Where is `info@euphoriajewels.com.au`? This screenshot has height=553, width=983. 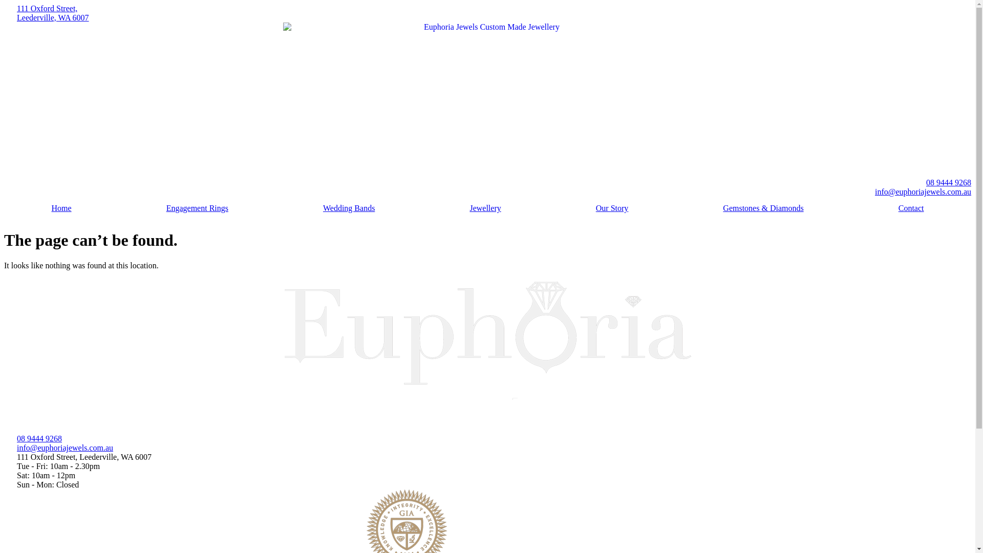
info@euphoriajewels.com.au is located at coordinates (487, 448).